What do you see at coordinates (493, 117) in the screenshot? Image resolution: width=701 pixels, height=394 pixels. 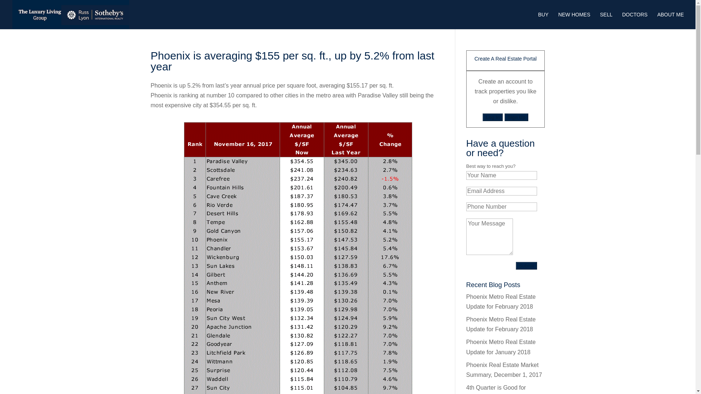 I see `Log In` at bounding box center [493, 117].